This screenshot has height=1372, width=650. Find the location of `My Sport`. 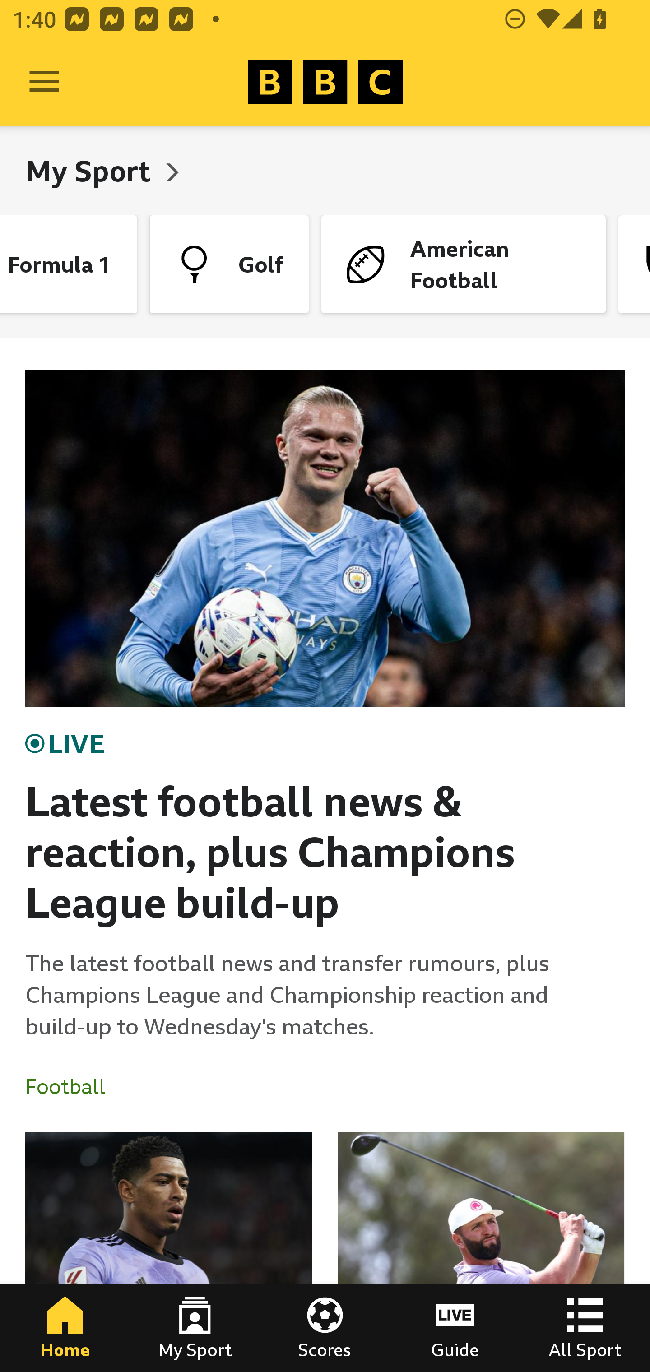

My Sport is located at coordinates (91, 171).